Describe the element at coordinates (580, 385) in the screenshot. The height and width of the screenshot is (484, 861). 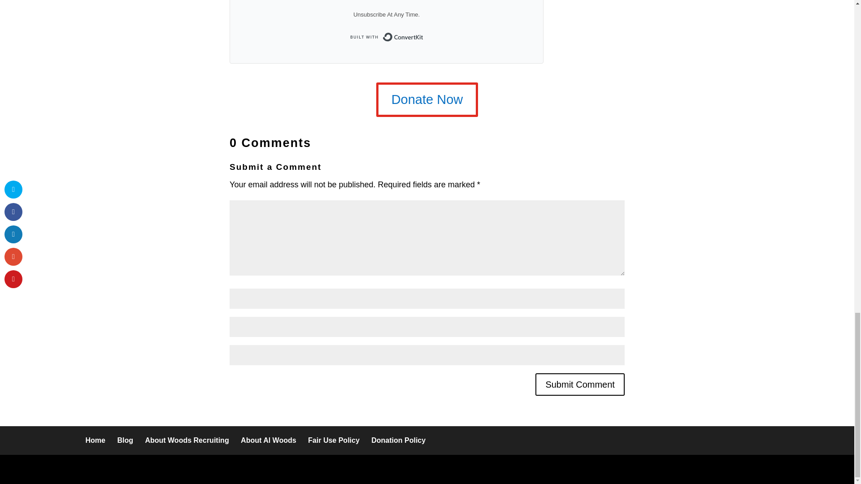
I see `Submit Comment` at that location.